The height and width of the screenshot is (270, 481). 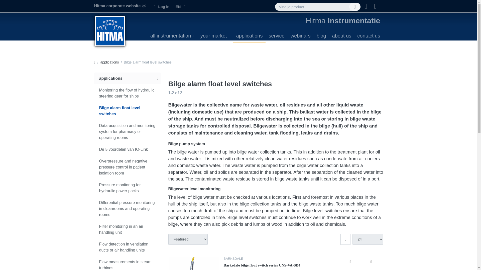 What do you see at coordinates (355, 6) in the screenshot?
I see `Search` at bounding box center [355, 6].